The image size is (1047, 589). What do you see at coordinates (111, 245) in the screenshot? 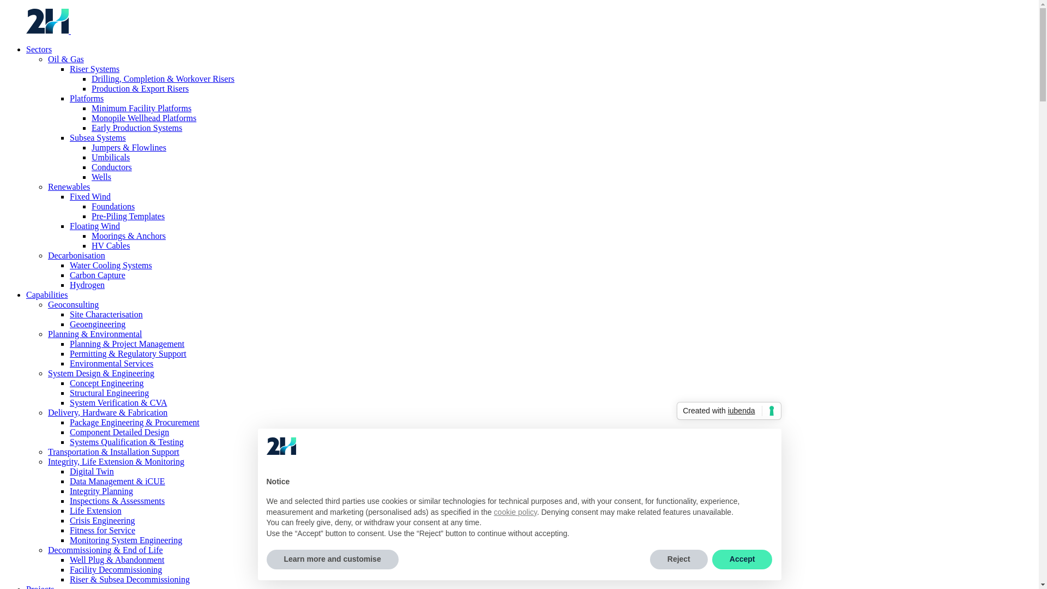
I see `HV Cables` at bounding box center [111, 245].